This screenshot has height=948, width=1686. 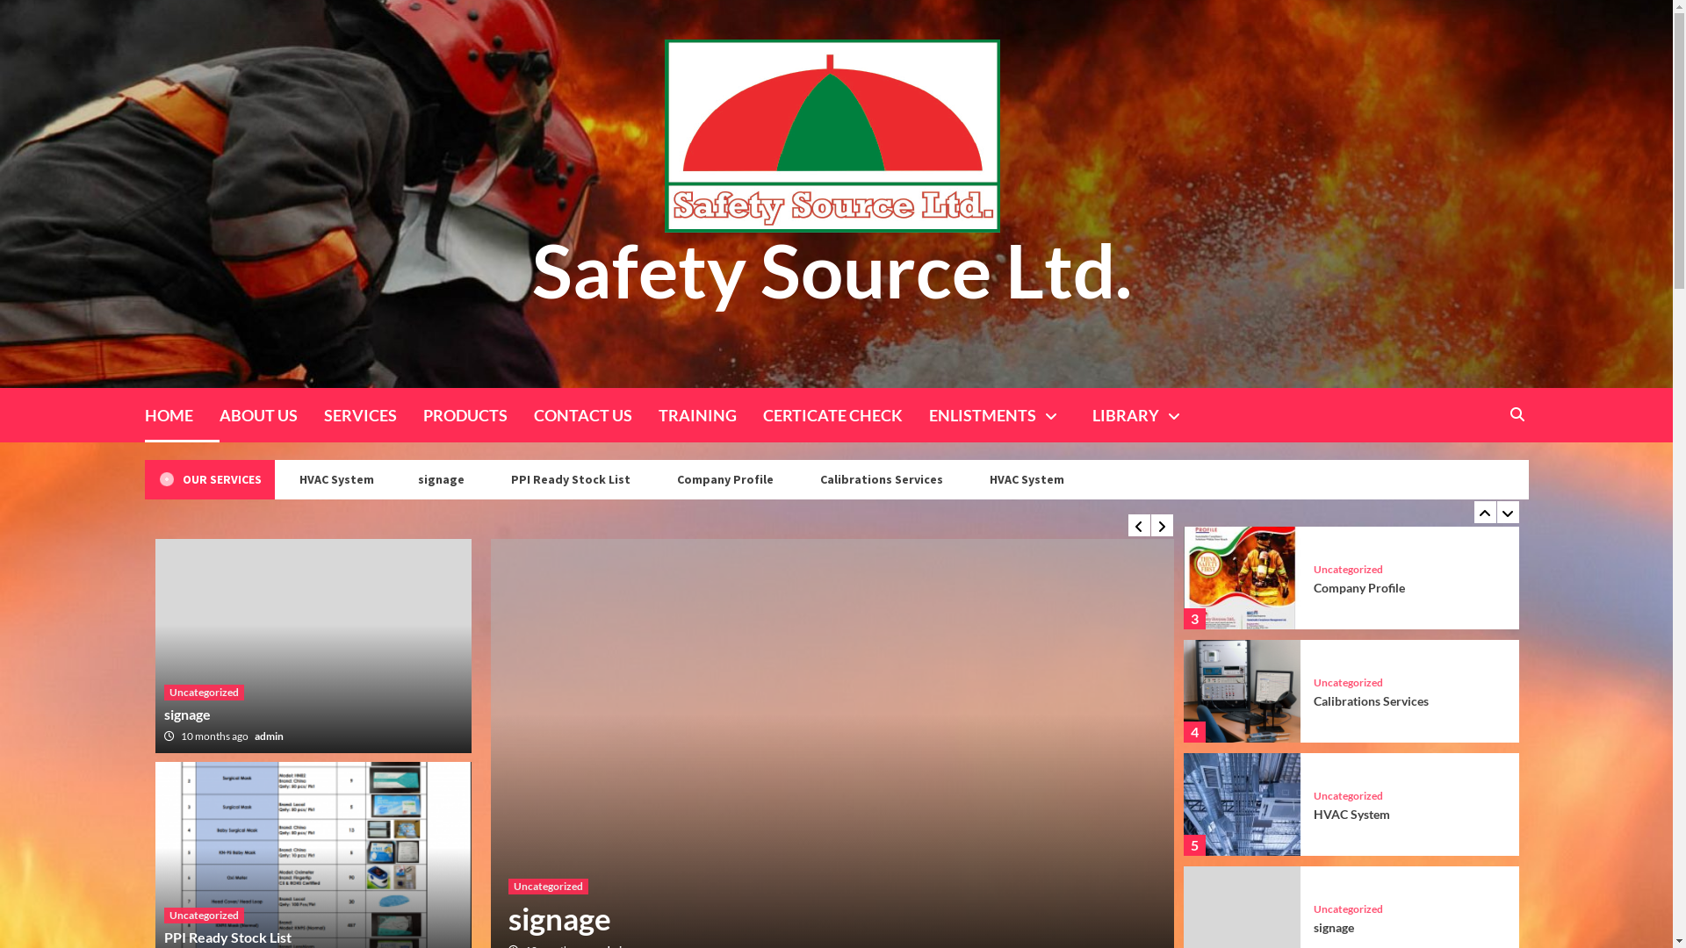 What do you see at coordinates (1372, 815) in the screenshot?
I see `Calibrations Services` at bounding box center [1372, 815].